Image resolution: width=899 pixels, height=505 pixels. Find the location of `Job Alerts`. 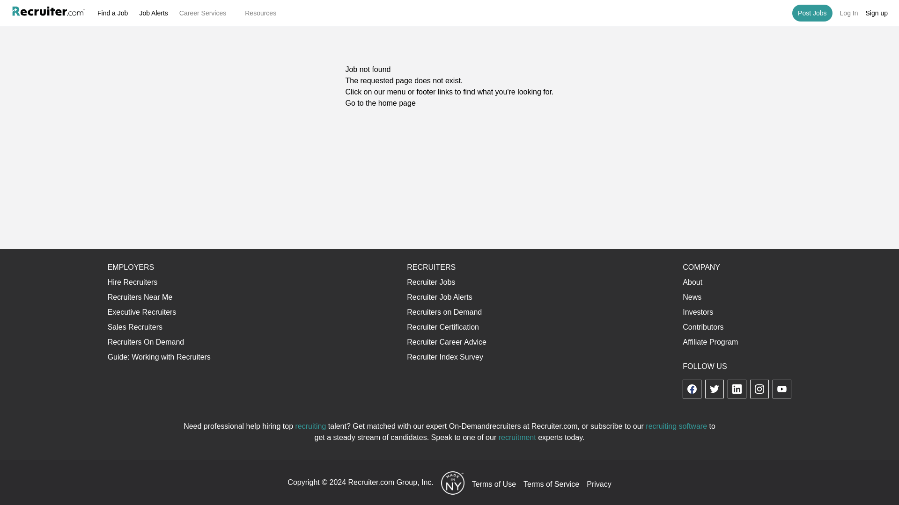

Job Alerts is located at coordinates (153, 13).